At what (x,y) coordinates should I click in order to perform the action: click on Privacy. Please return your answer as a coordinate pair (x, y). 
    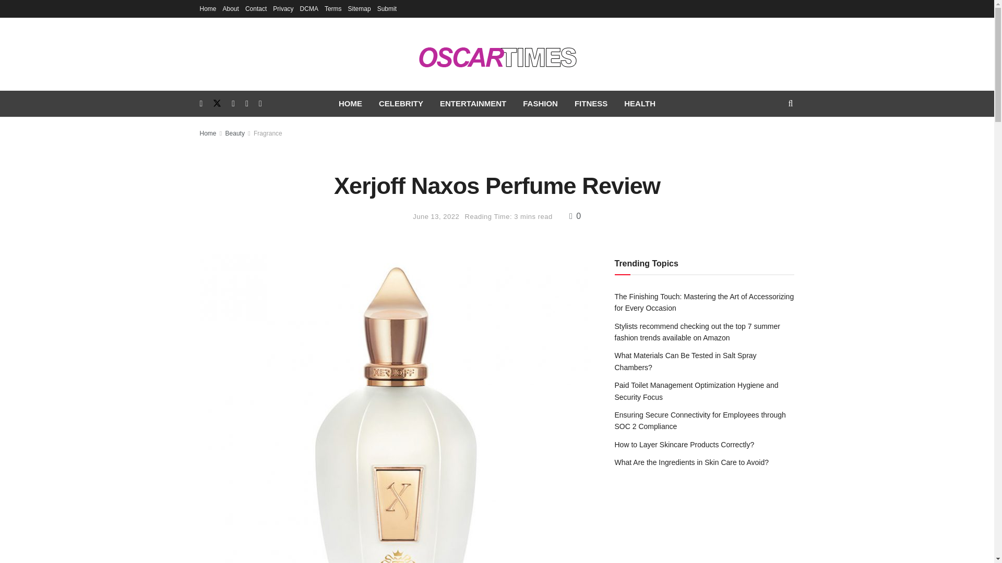
    Looking at the image, I should click on (283, 8).